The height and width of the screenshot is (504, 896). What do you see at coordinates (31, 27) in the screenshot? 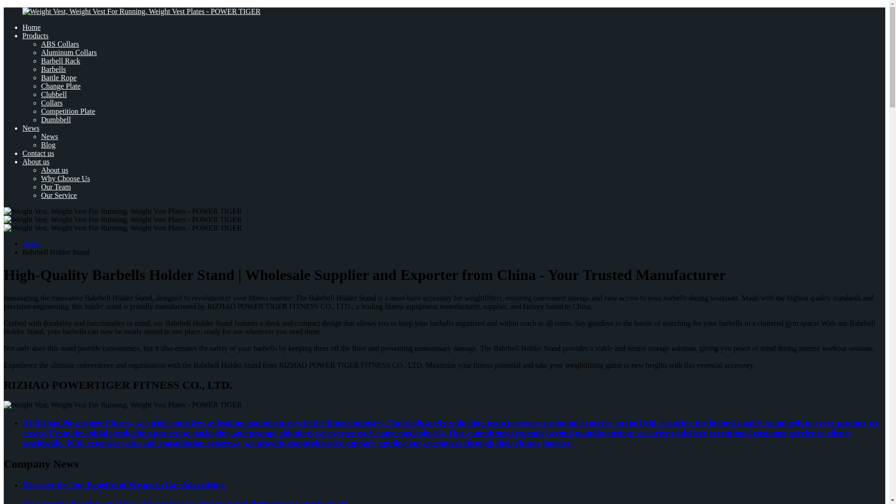
I see `Home` at bounding box center [31, 27].